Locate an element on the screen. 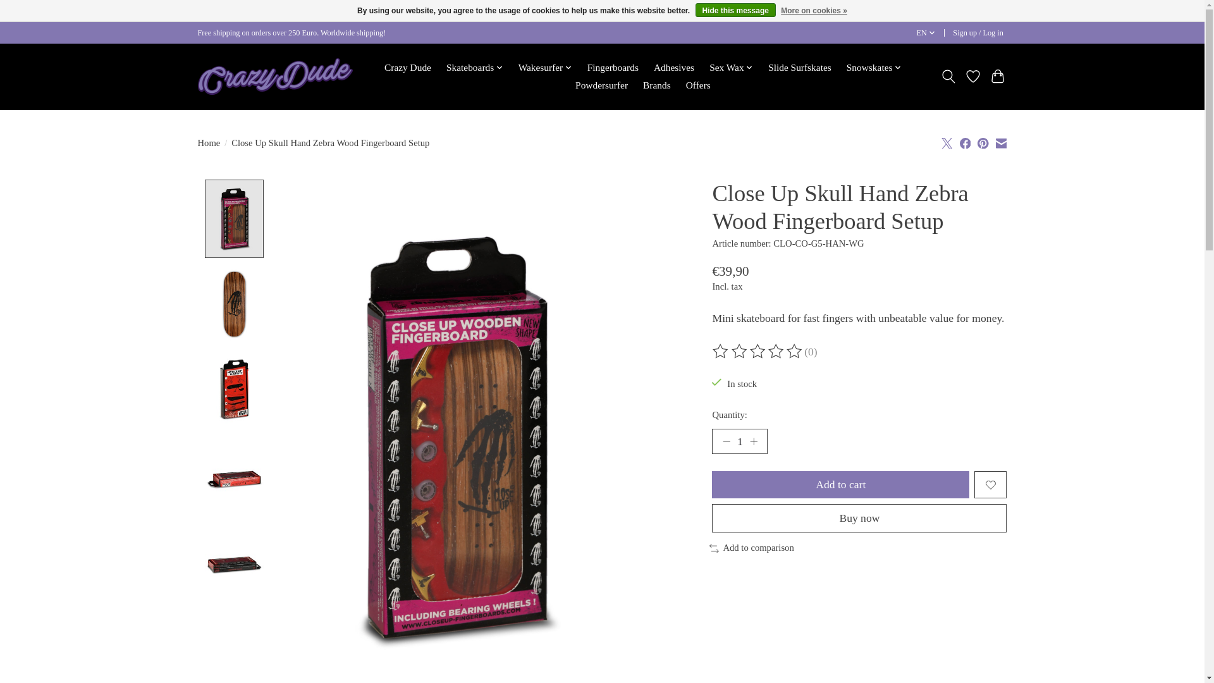 The height and width of the screenshot is (683, 1214). Fingerboards is located at coordinates (613, 68).